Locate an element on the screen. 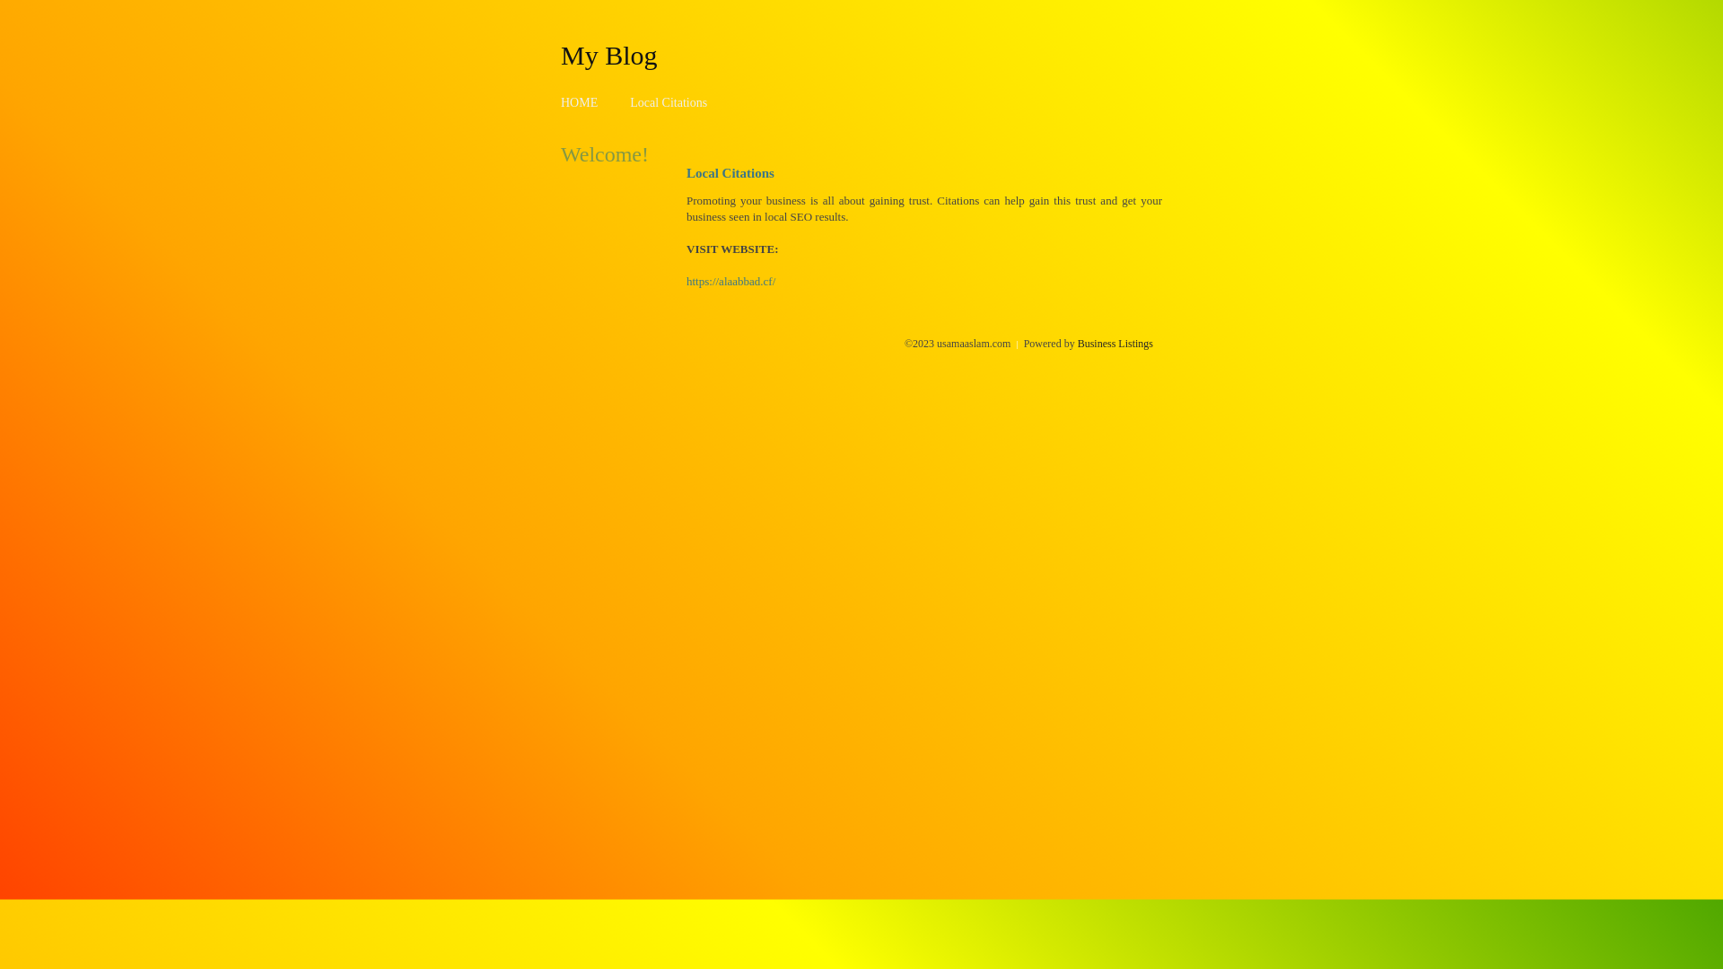 The width and height of the screenshot is (1723, 969). Business Listings is located at coordinates (1115, 344).